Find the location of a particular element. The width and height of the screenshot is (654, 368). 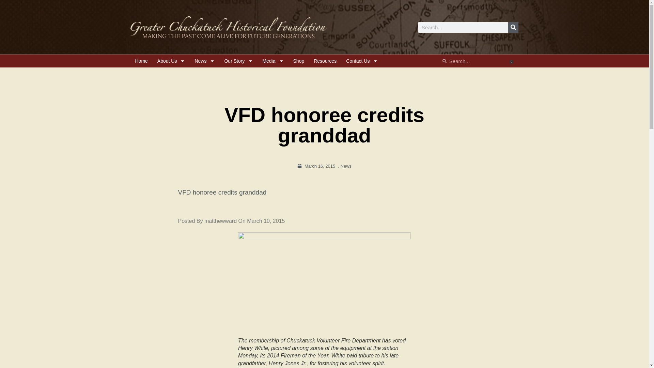

Shop is located at coordinates (299, 61).